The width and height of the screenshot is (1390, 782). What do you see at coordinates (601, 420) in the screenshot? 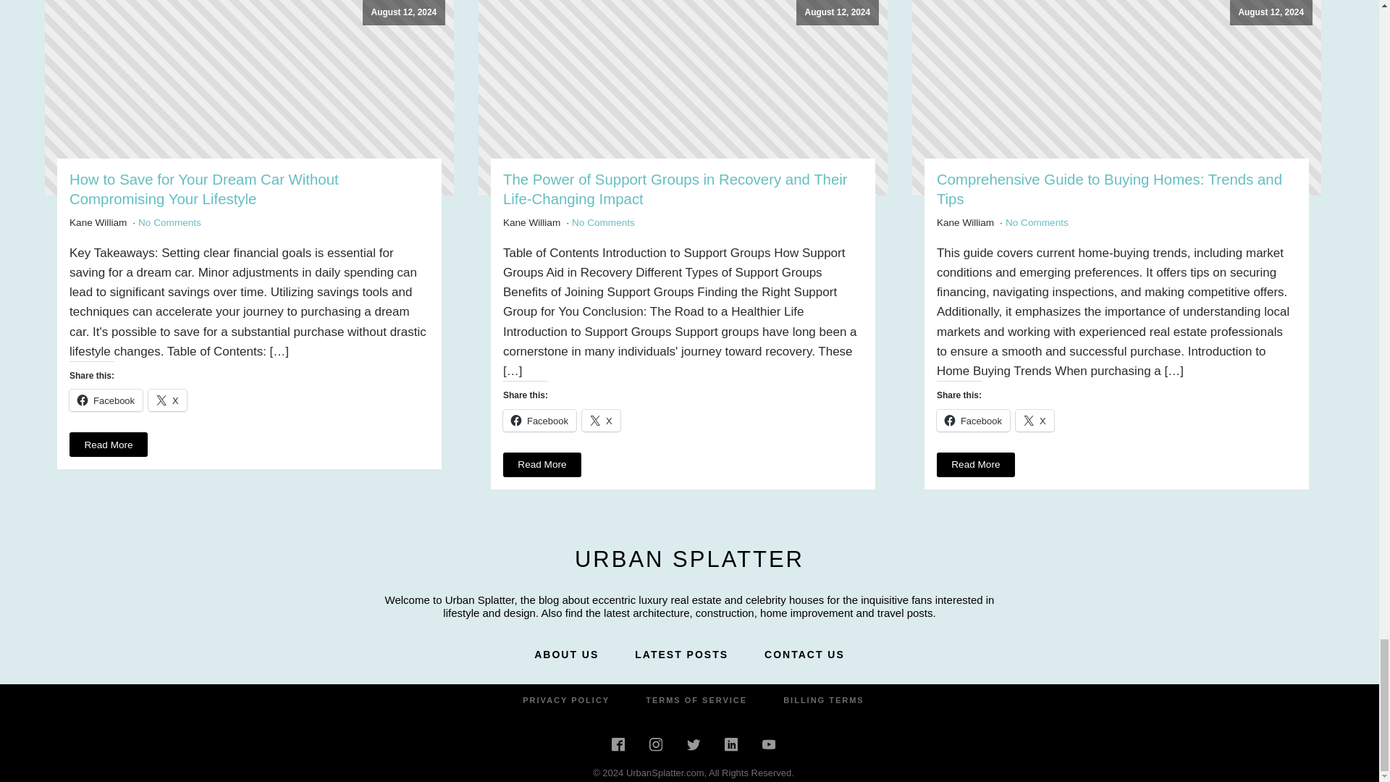
I see `Click to share on X` at bounding box center [601, 420].